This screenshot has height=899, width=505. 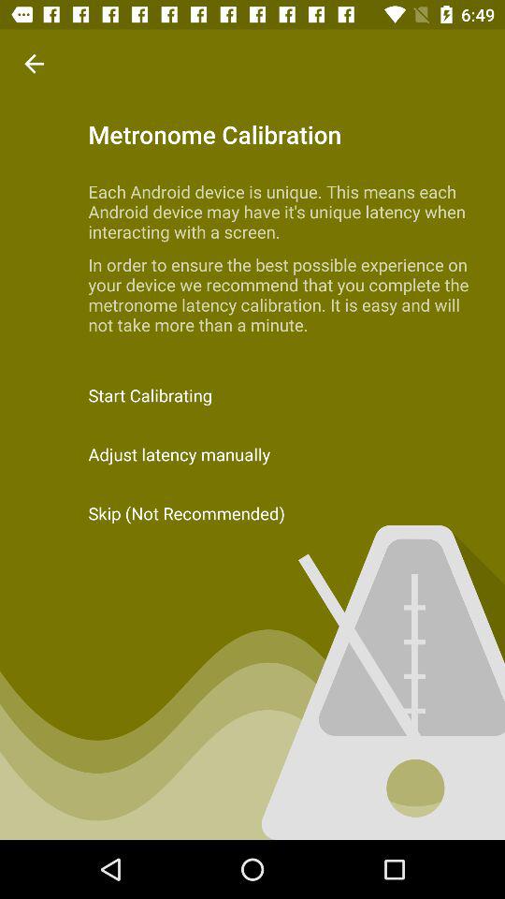 I want to click on open the item below the adjust latency manually, so click(x=252, y=513).